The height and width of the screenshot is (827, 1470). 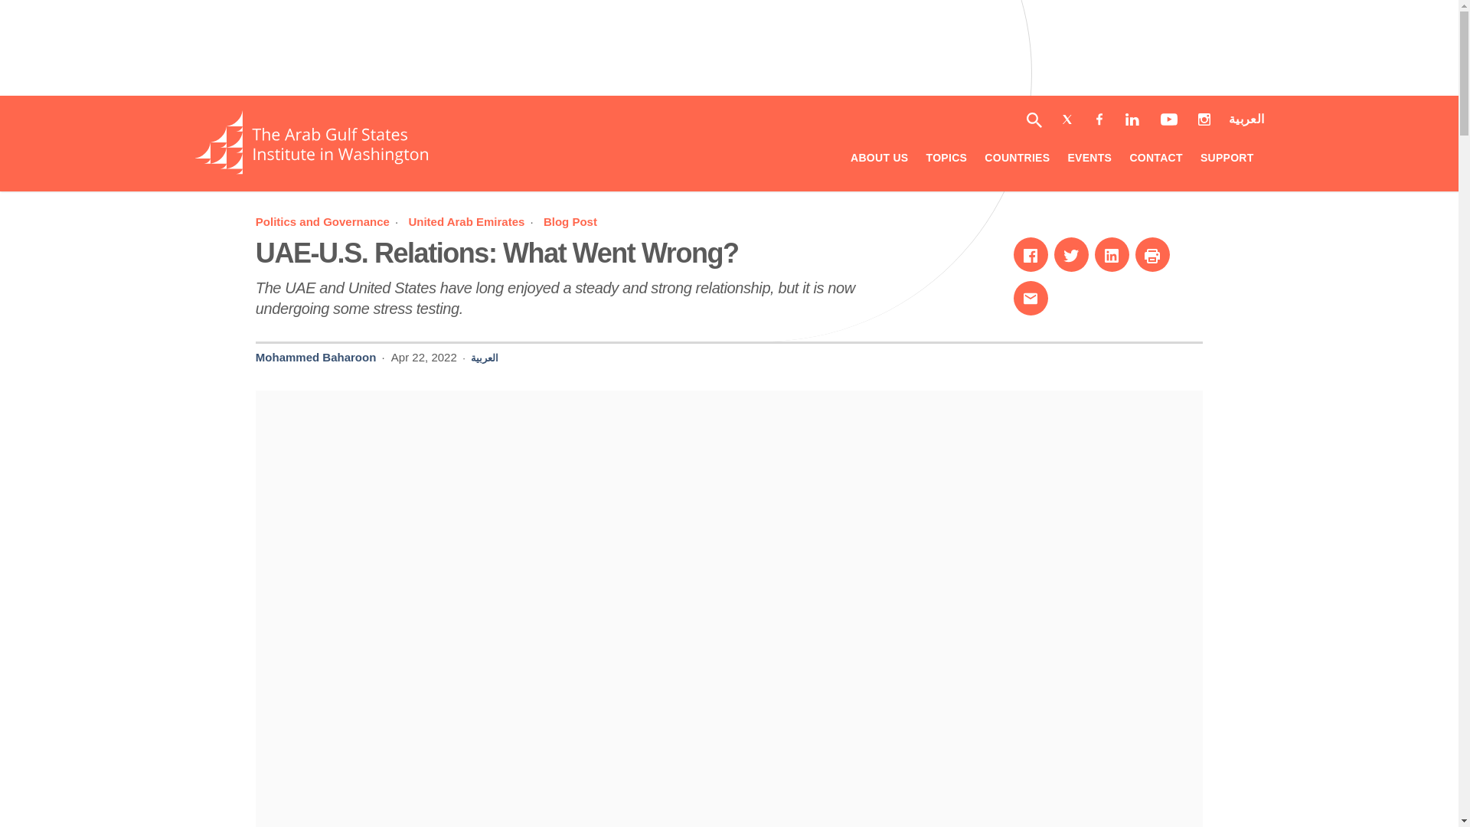 I want to click on TOPICS, so click(x=946, y=159).